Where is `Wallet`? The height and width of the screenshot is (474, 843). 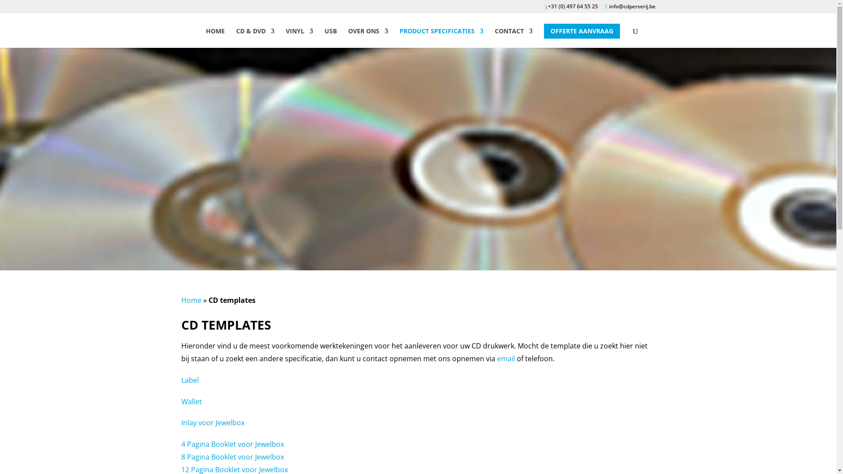
Wallet is located at coordinates (191, 402).